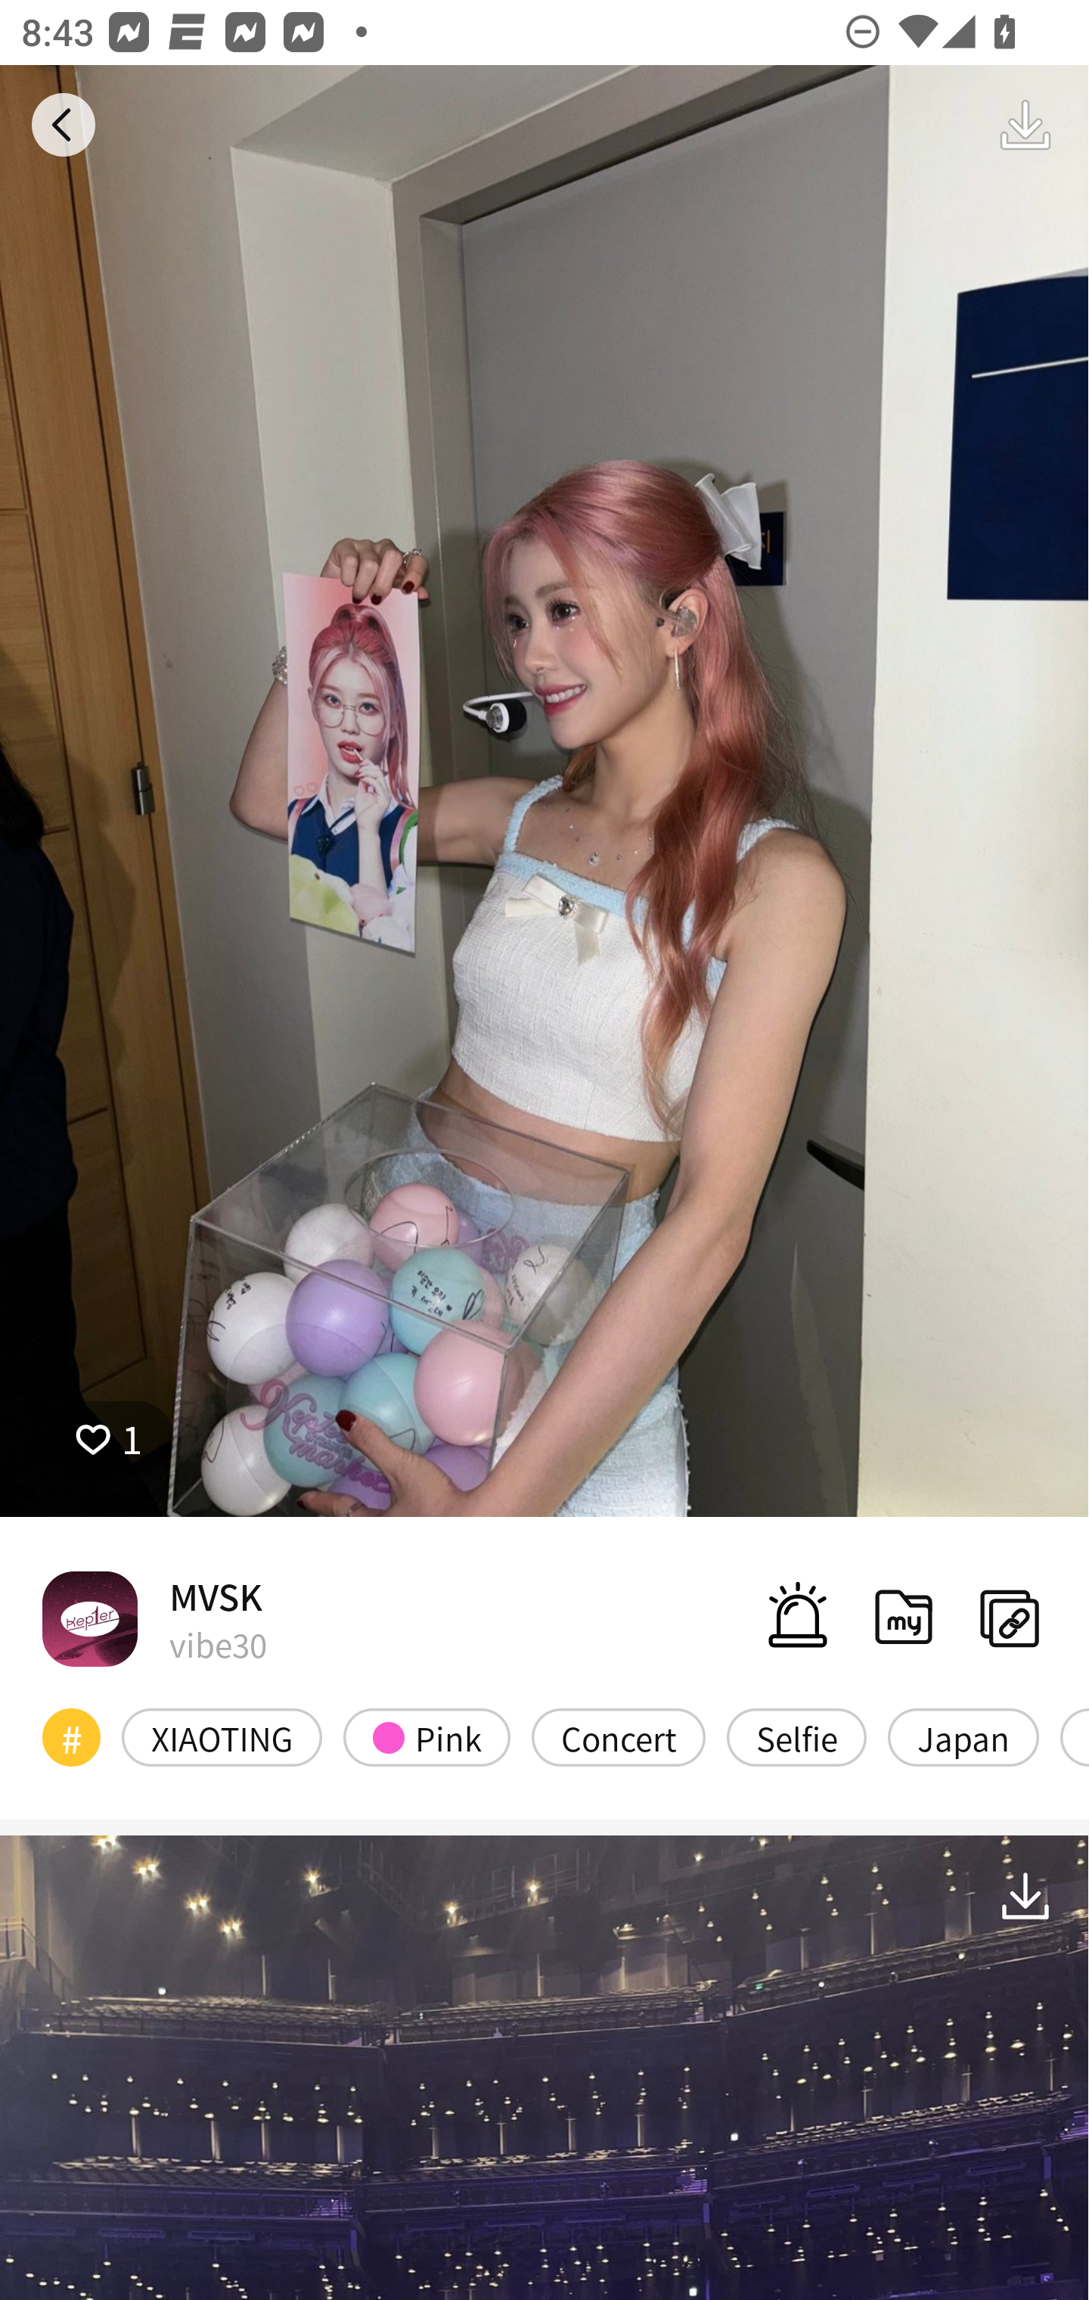  What do you see at coordinates (619, 1737) in the screenshot?
I see `Concert` at bounding box center [619, 1737].